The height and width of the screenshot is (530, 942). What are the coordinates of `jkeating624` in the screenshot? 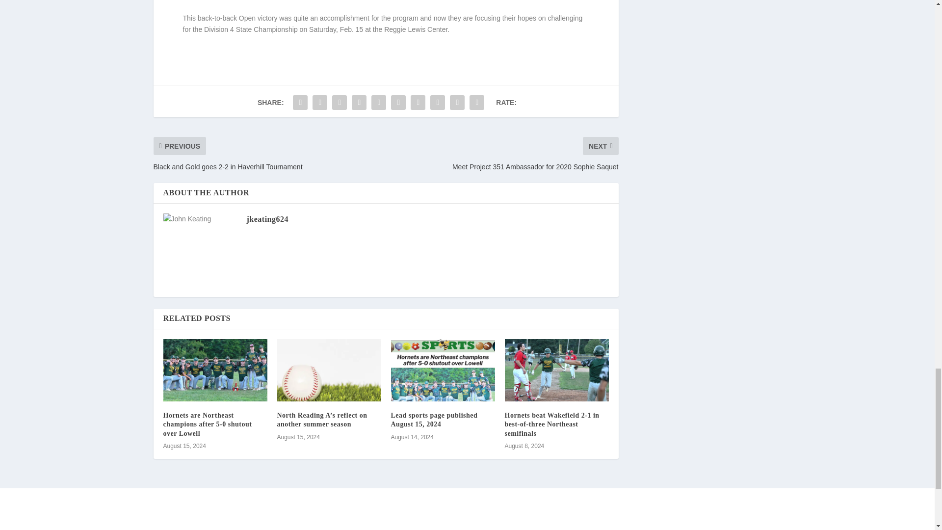 It's located at (267, 219).